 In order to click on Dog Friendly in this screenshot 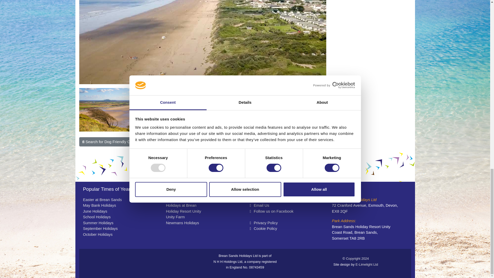, I will do `click(287, 110)`.